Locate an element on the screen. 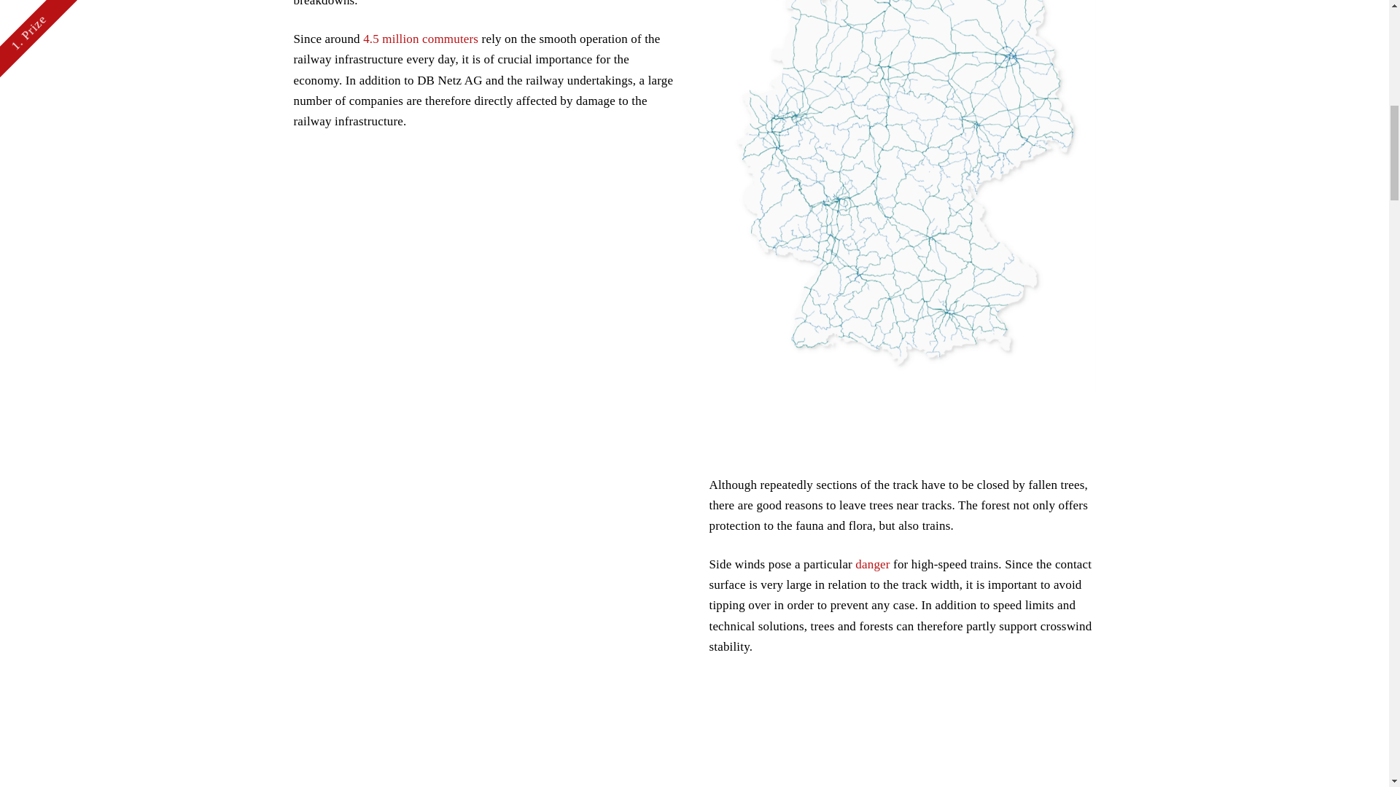 The image size is (1400, 787). 4.5 million commuters is located at coordinates (420, 39).